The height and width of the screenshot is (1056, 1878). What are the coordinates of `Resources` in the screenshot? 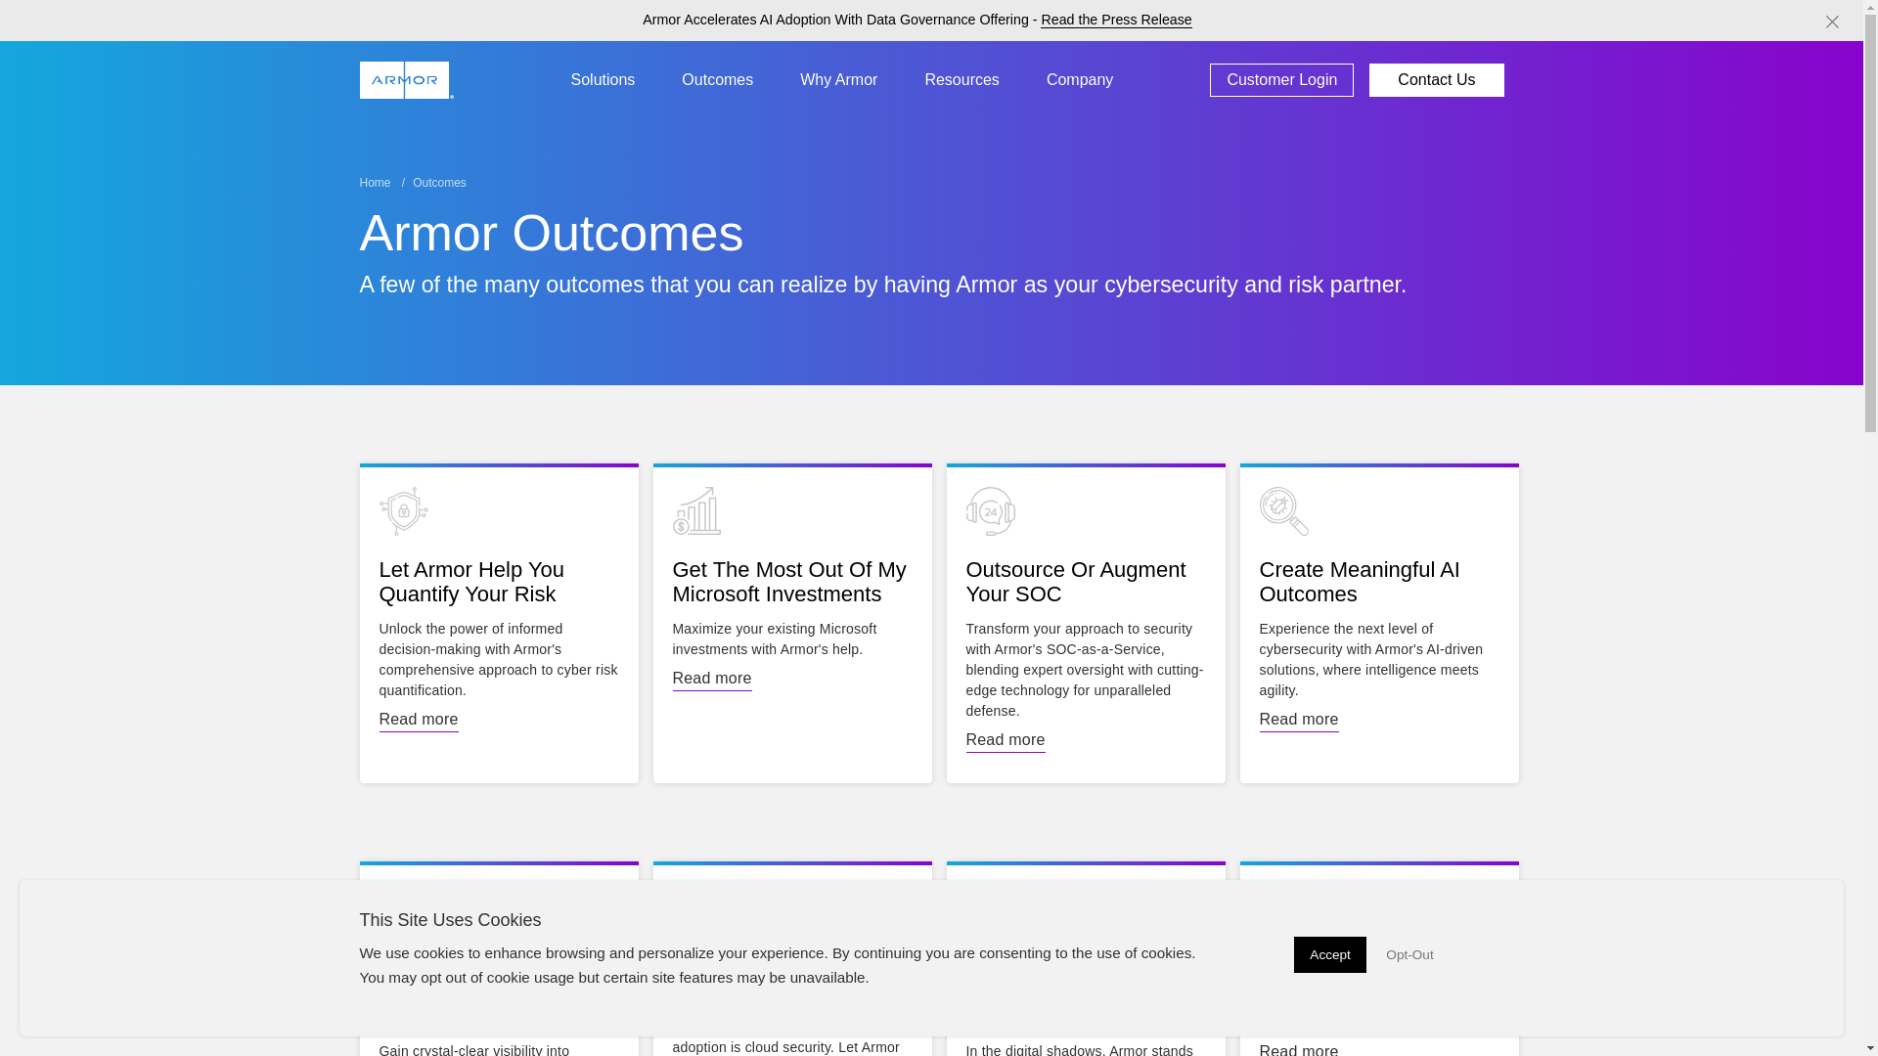 It's located at (961, 80).